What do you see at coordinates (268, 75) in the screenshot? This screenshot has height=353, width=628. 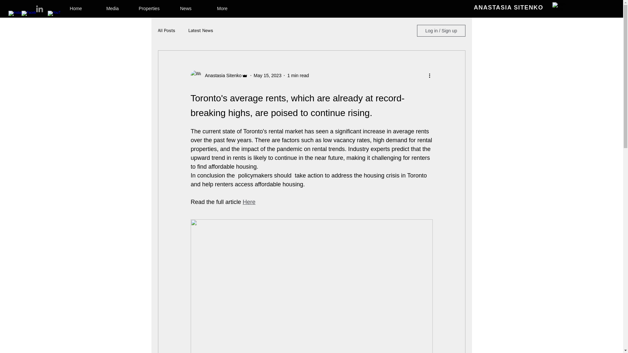 I see `May 15, 2023` at bounding box center [268, 75].